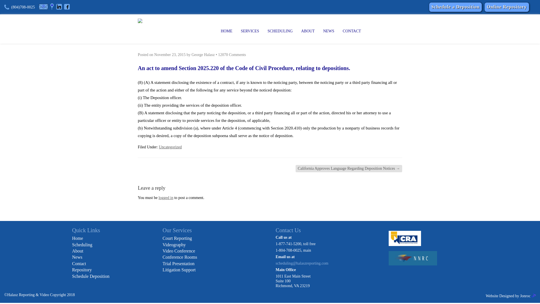  What do you see at coordinates (166, 198) in the screenshot?
I see `logged in` at bounding box center [166, 198].